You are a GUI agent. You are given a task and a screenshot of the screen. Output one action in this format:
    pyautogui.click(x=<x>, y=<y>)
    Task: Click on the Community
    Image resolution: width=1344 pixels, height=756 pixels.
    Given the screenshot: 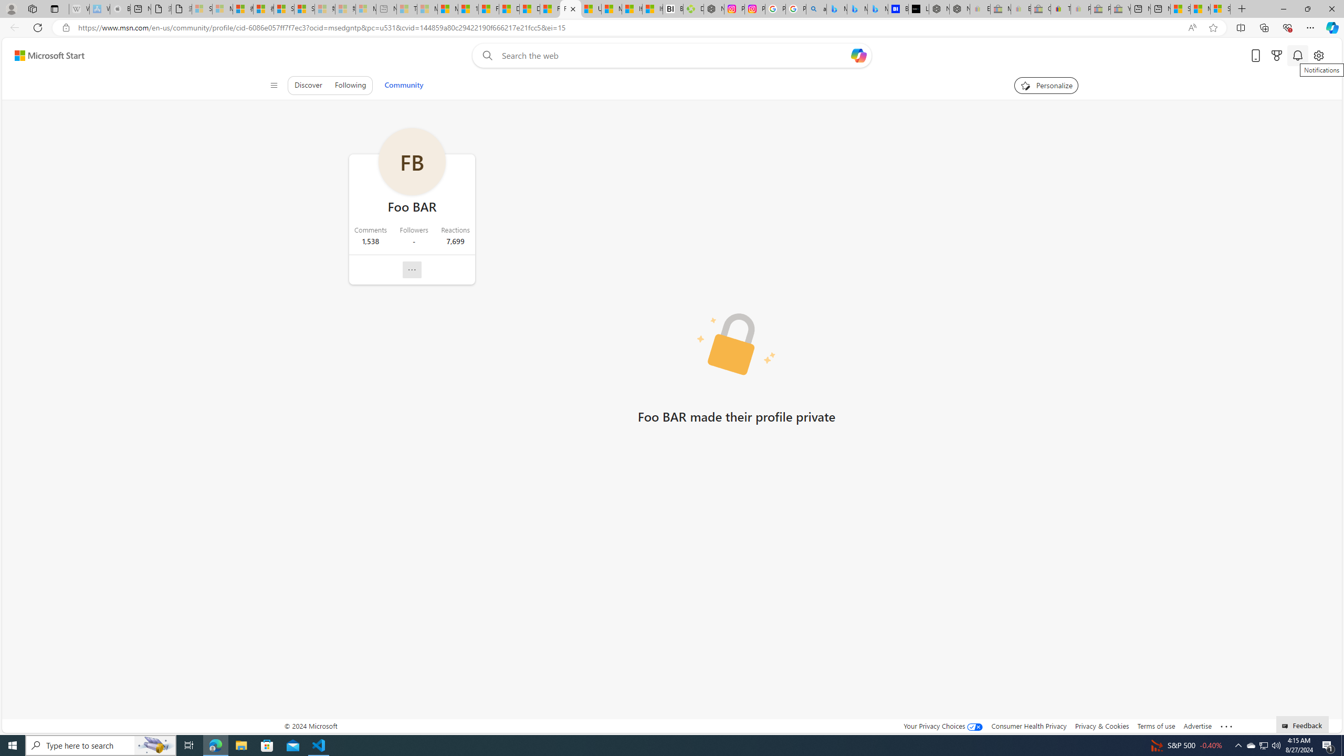 What is the action you would take?
    pyautogui.click(x=404, y=85)
    